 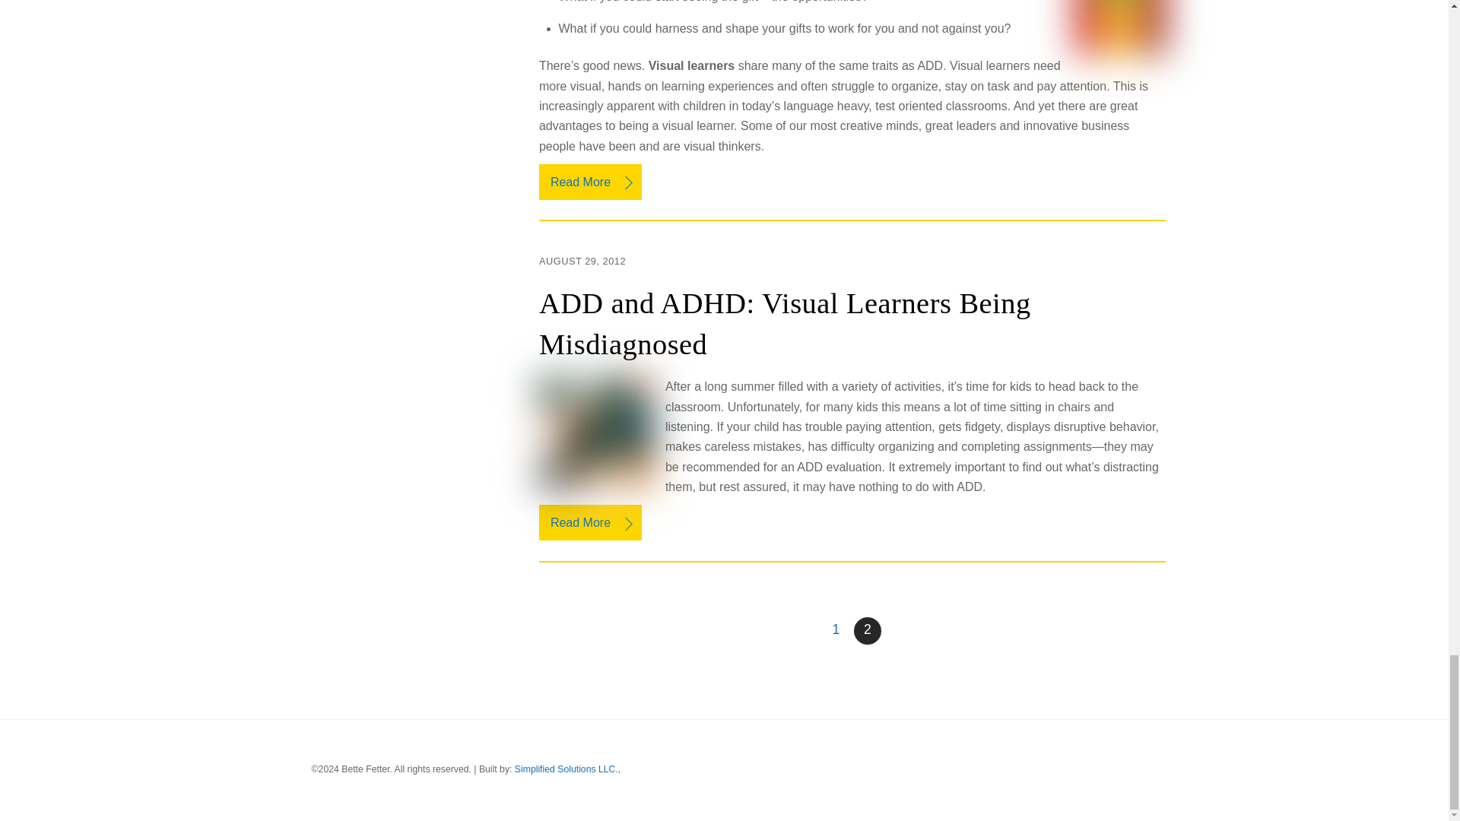 What do you see at coordinates (595, 433) in the screenshot?
I see `Distracted Student in Classroom` at bounding box center [595, 433].